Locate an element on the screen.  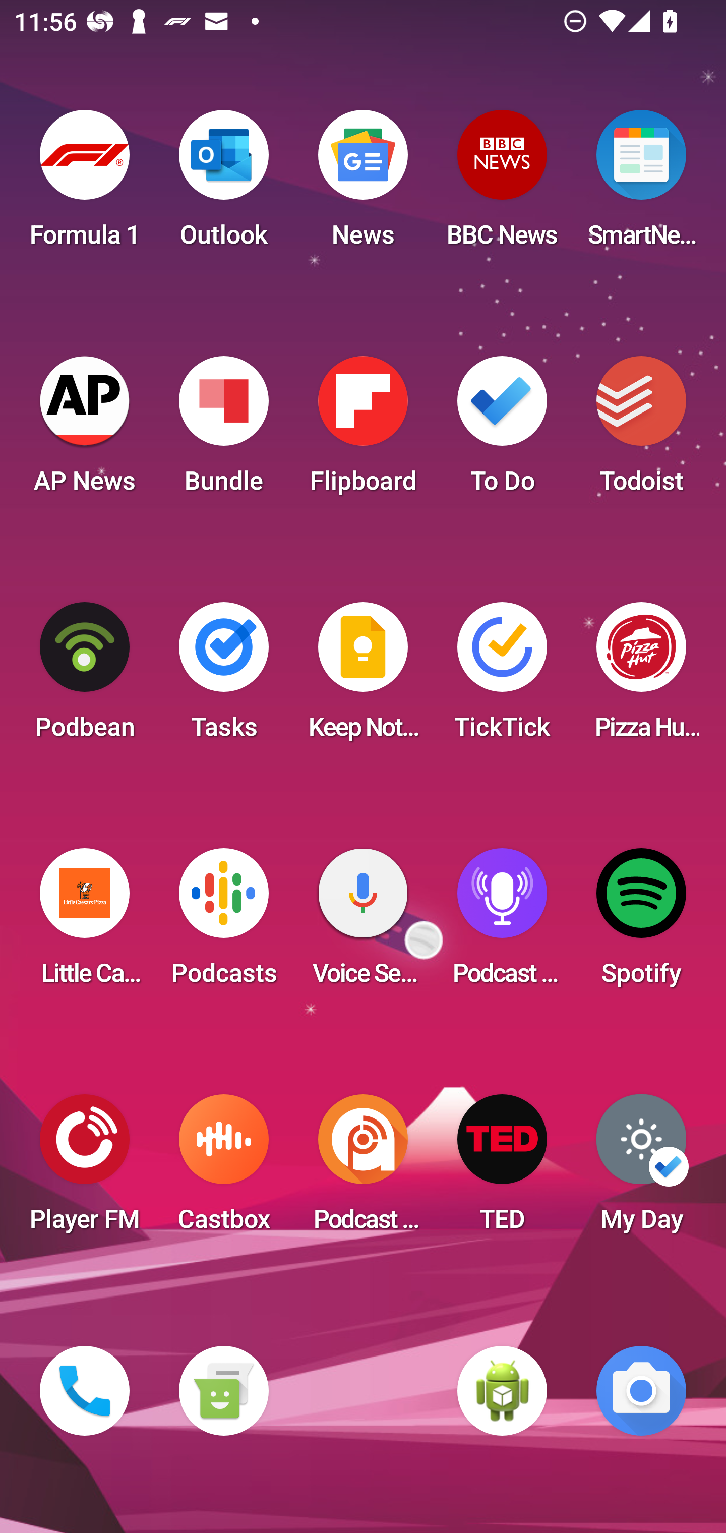
Phone is located at coordinates (85, 1391).